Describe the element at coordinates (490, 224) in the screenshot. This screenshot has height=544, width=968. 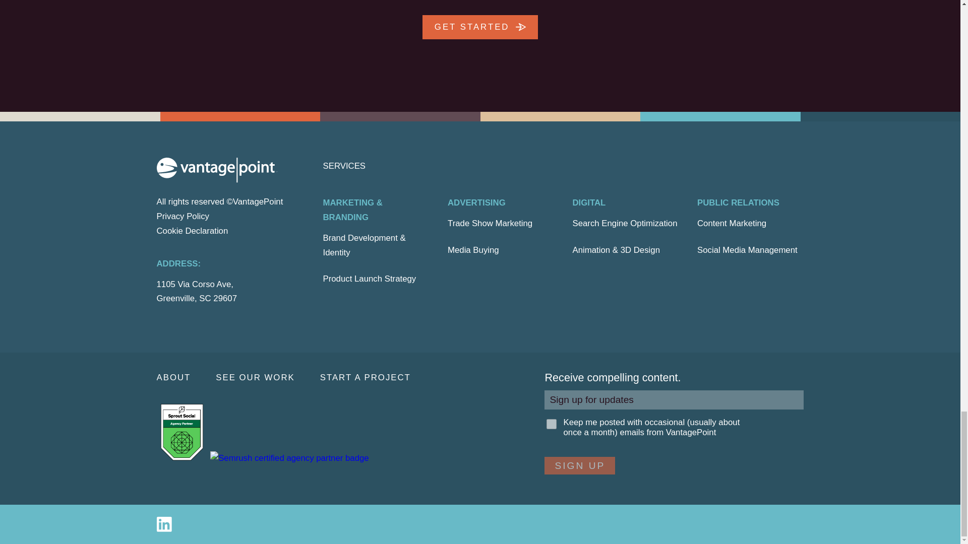
I see `Trade Show Marketing` at that location.